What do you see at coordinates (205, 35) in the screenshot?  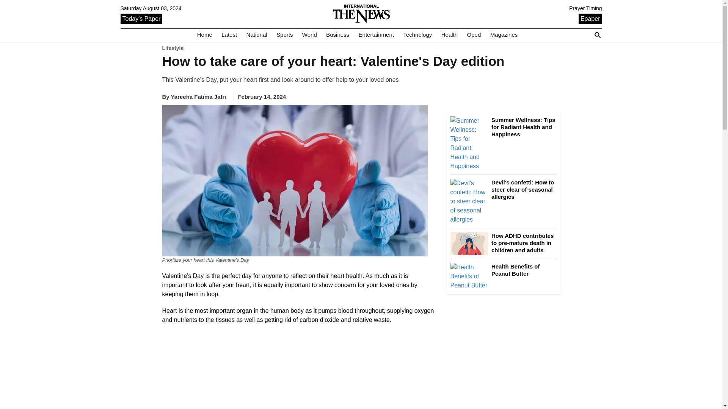 I see `Home` at bounding box center [205, 35].